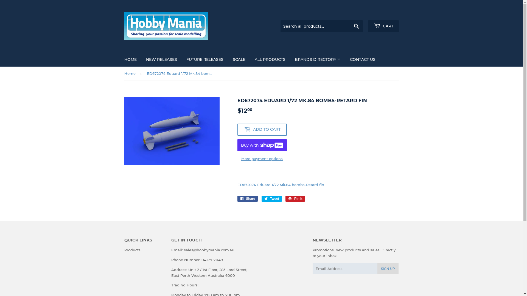  What do you see at coordinates (262, 130) in the screenshot?
I see `ADD TO CART` at bounding box center [262, 130].